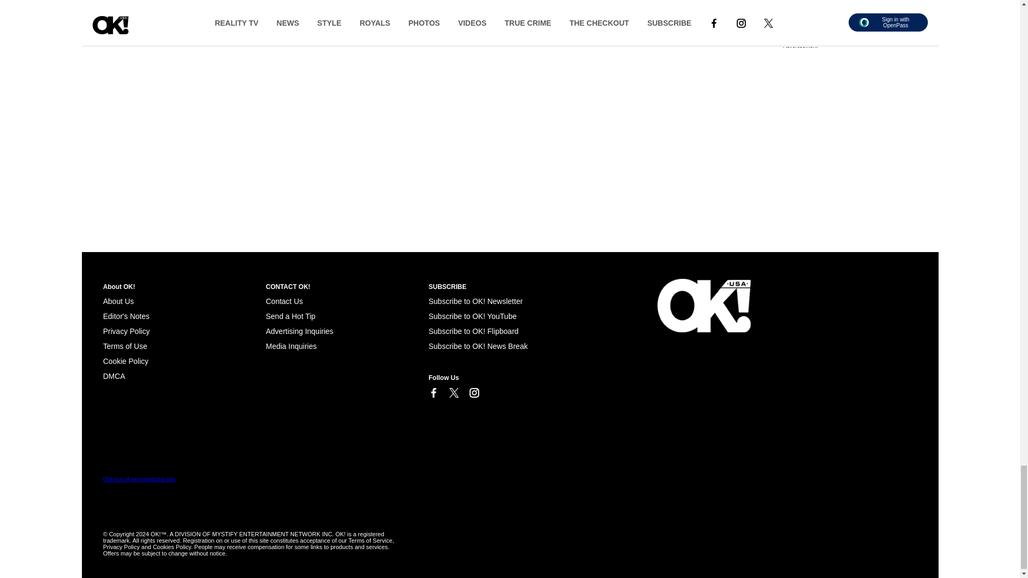 Image resolution: width=1028 pixels, height=578 pixels. Describe the element at coordinates (473, 393) in the screenshot. I see `Link to Instagram` at that location.